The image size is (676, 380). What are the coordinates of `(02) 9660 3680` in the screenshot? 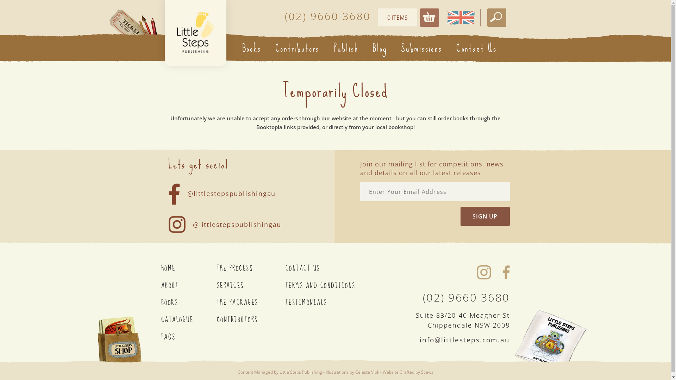 It's located at (463, 298).